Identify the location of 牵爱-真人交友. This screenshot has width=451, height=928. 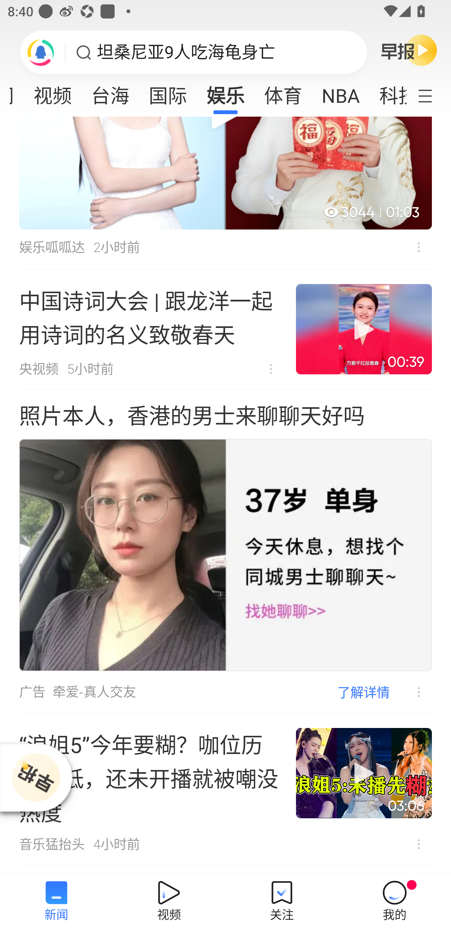
(94, 692).